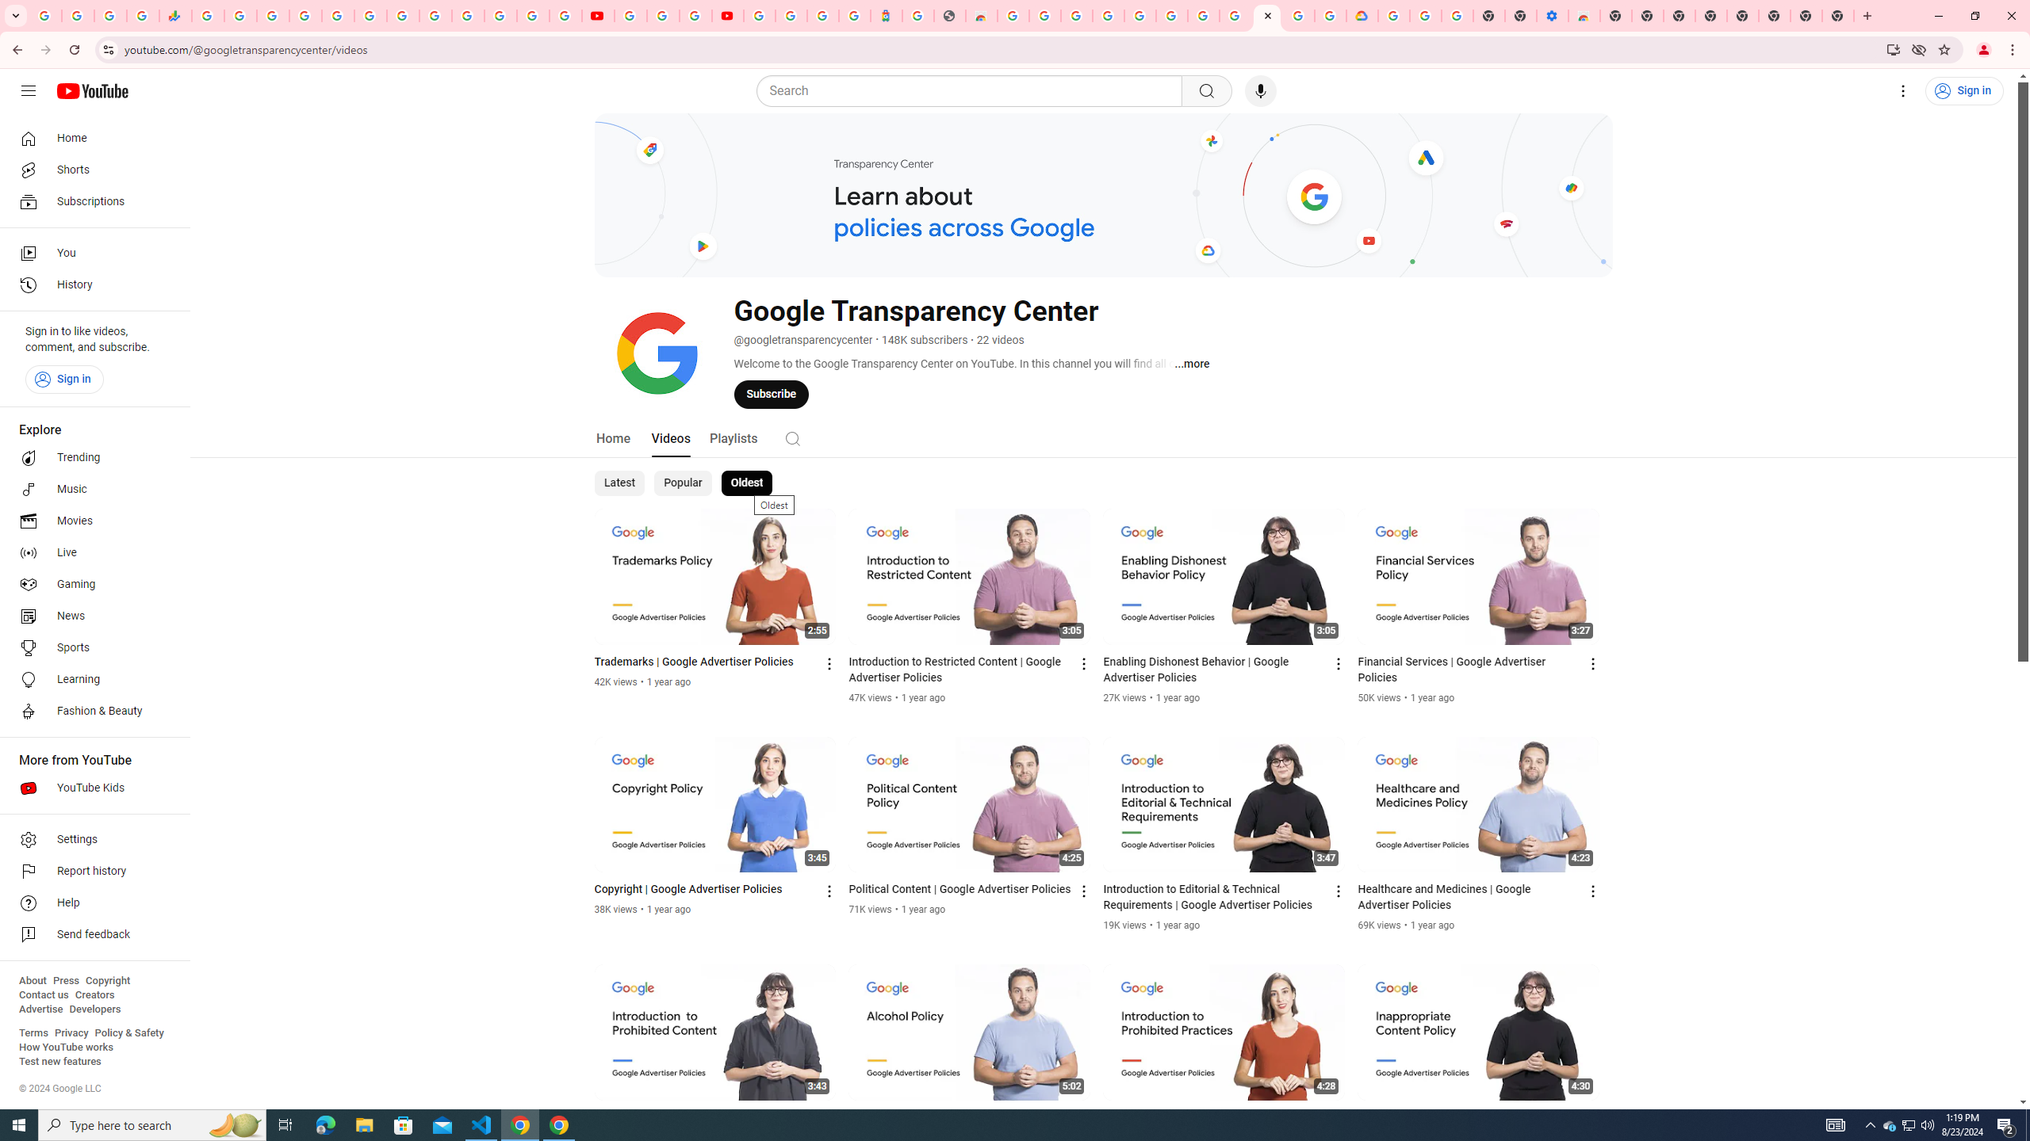 This screenshot has width=2030, height=1141. I want to click on Home, so click(90, 138).